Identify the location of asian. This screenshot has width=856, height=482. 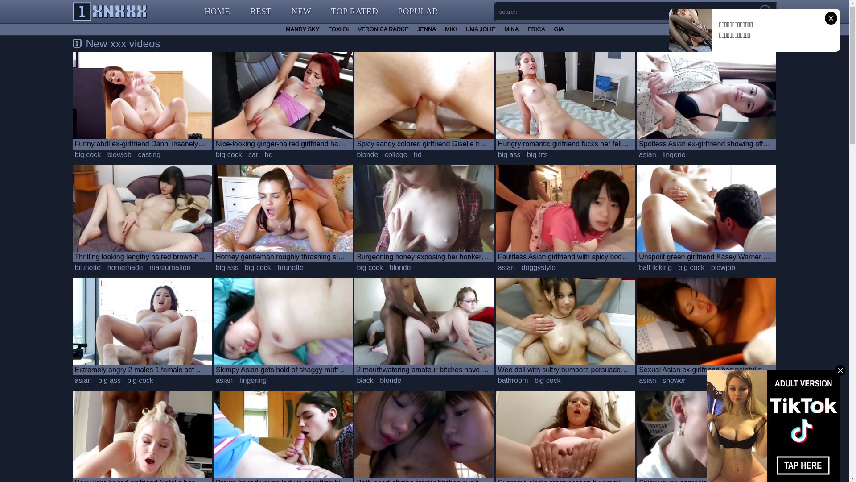
(224, 381).